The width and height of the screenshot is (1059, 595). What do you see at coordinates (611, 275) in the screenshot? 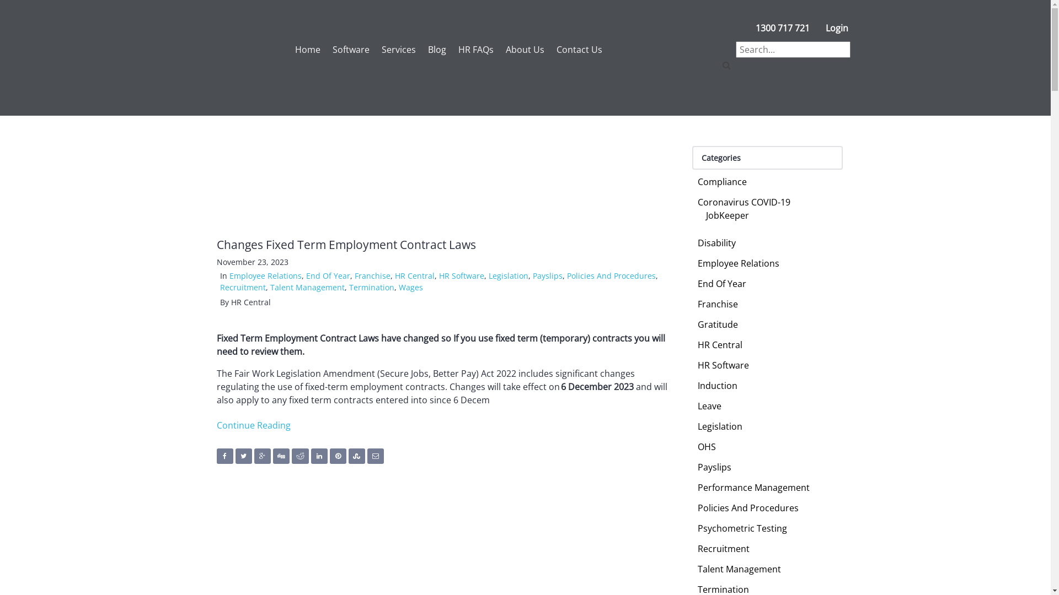
I see `Policies And Procedures` at bounding box center [611, 275].